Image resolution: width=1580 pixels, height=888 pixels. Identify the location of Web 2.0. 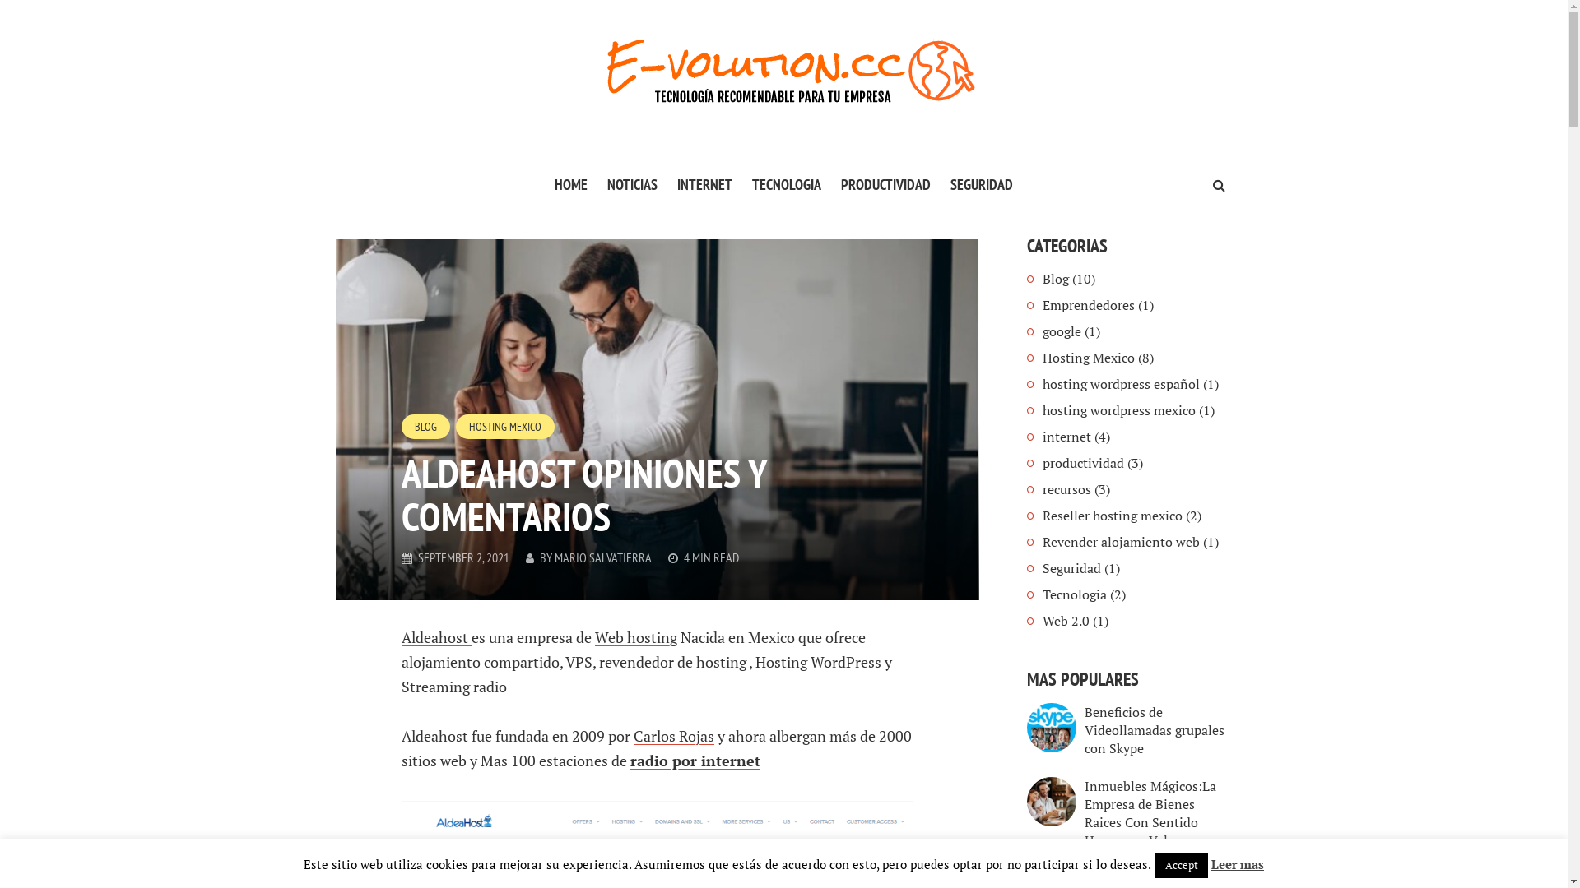
(1065, 621).